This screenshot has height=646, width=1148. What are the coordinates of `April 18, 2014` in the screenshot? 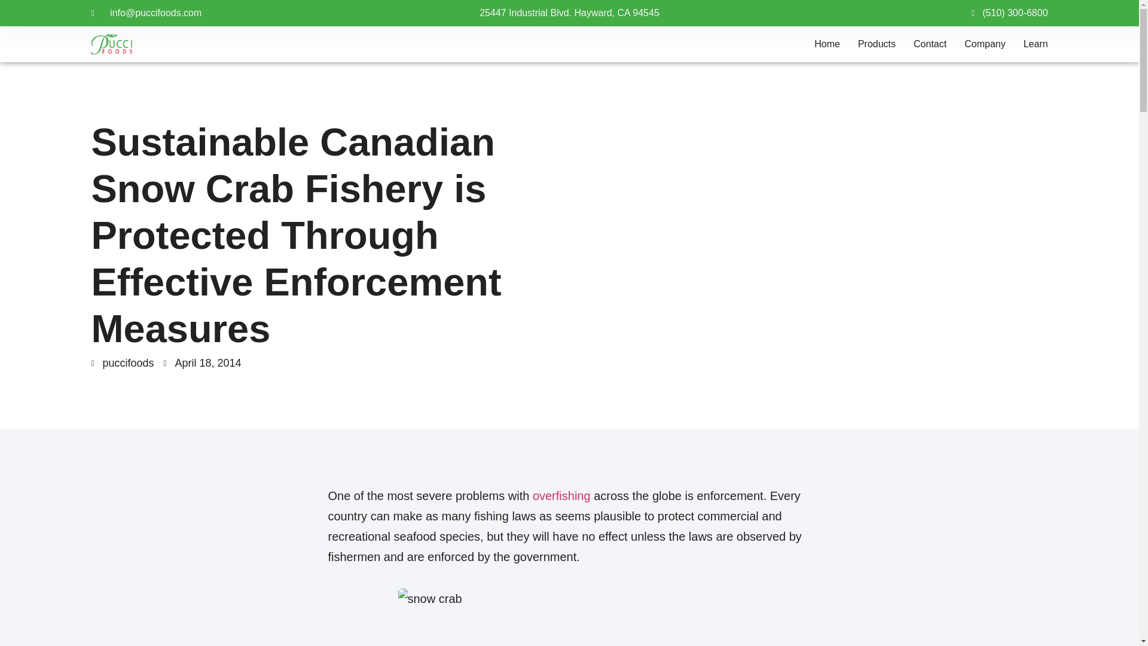 It's located at (202, 364).